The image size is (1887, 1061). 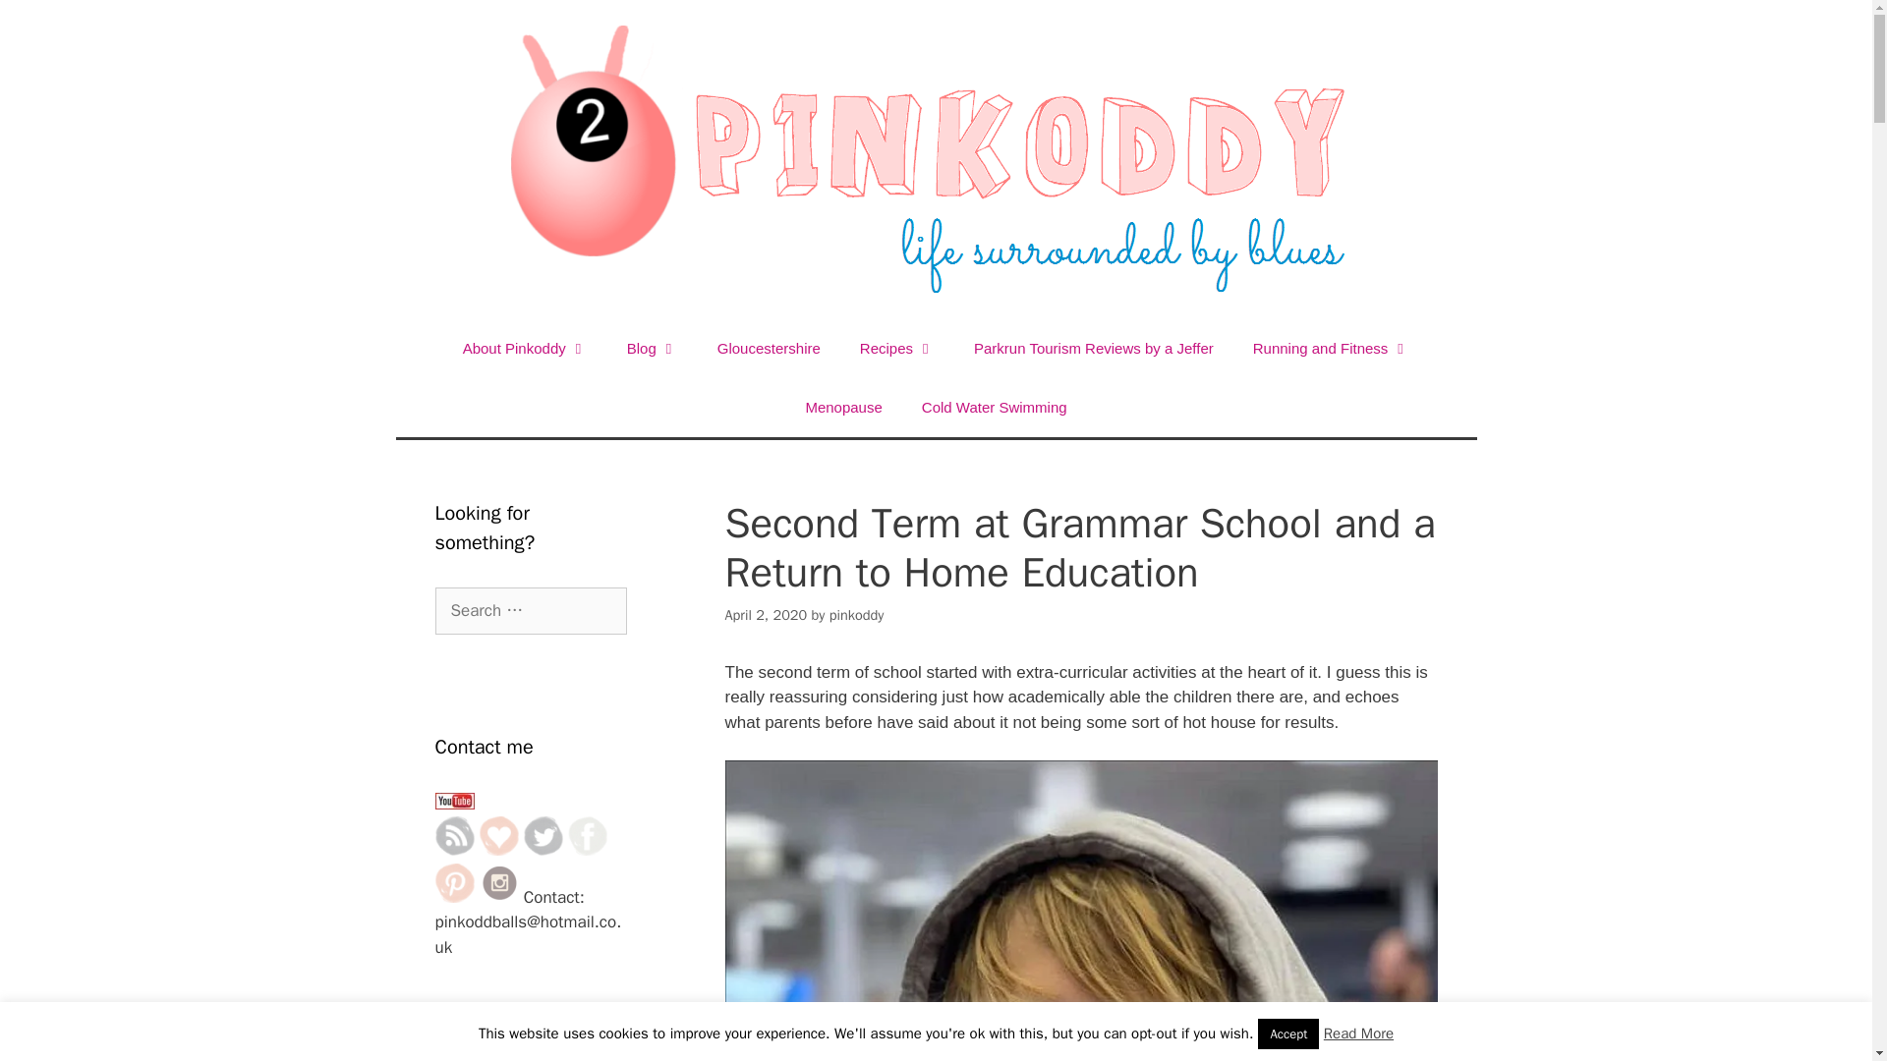 What do you see at coordinates (653, 348) in the screenshot?
I see `Blog` at bounding box center [653, 348].